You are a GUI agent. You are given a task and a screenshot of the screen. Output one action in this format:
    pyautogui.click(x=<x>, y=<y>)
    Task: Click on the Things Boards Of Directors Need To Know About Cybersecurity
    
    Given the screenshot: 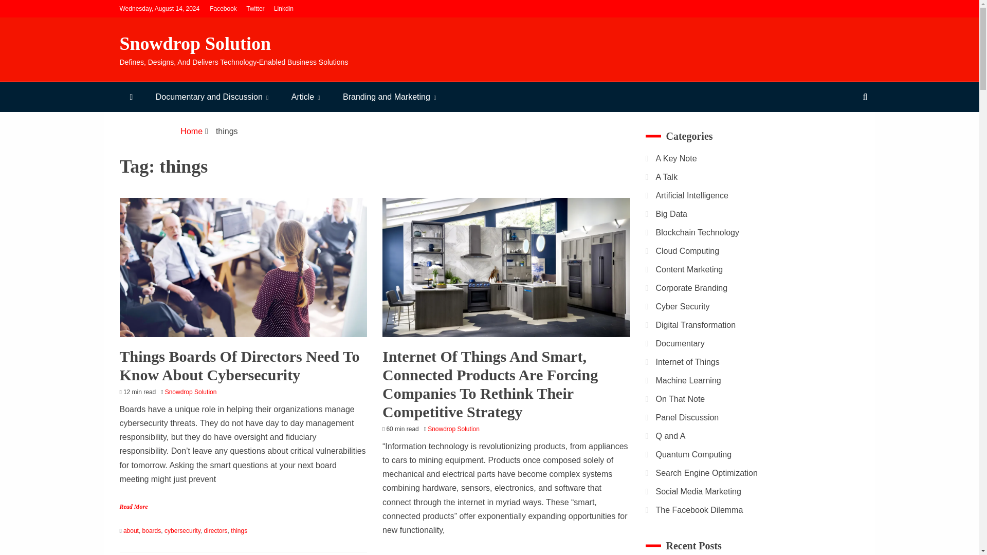 What is the action you would take?
    pyautogui.click(x=239, y=366)
    